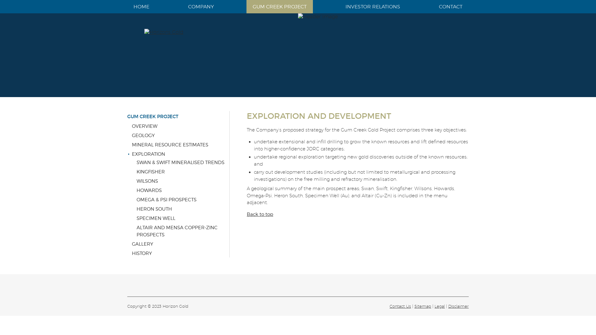 This screenshot has width=596, height=335. What do you see at coordinates (181, 244) in the screenshot?
I see `GALLERY` at bounding box center [181, 244].